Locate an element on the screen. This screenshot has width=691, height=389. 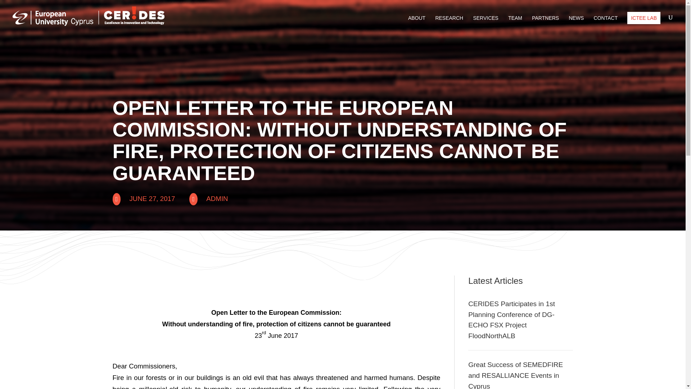
Great Success of SEMEDFIRE and RESALLIANCE Events in Cyprus is located at coordinates (515, 375).